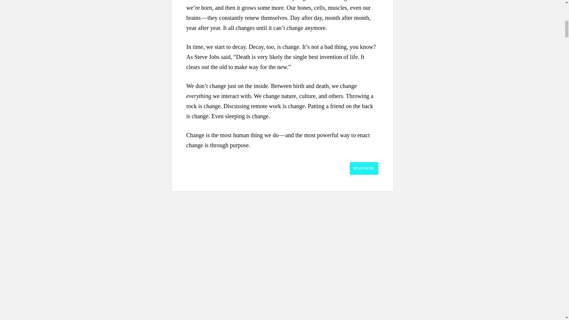 Image resolution: width=569 pixels, height=320 pixels. I want to click on READ MORE, so click(364, 168).